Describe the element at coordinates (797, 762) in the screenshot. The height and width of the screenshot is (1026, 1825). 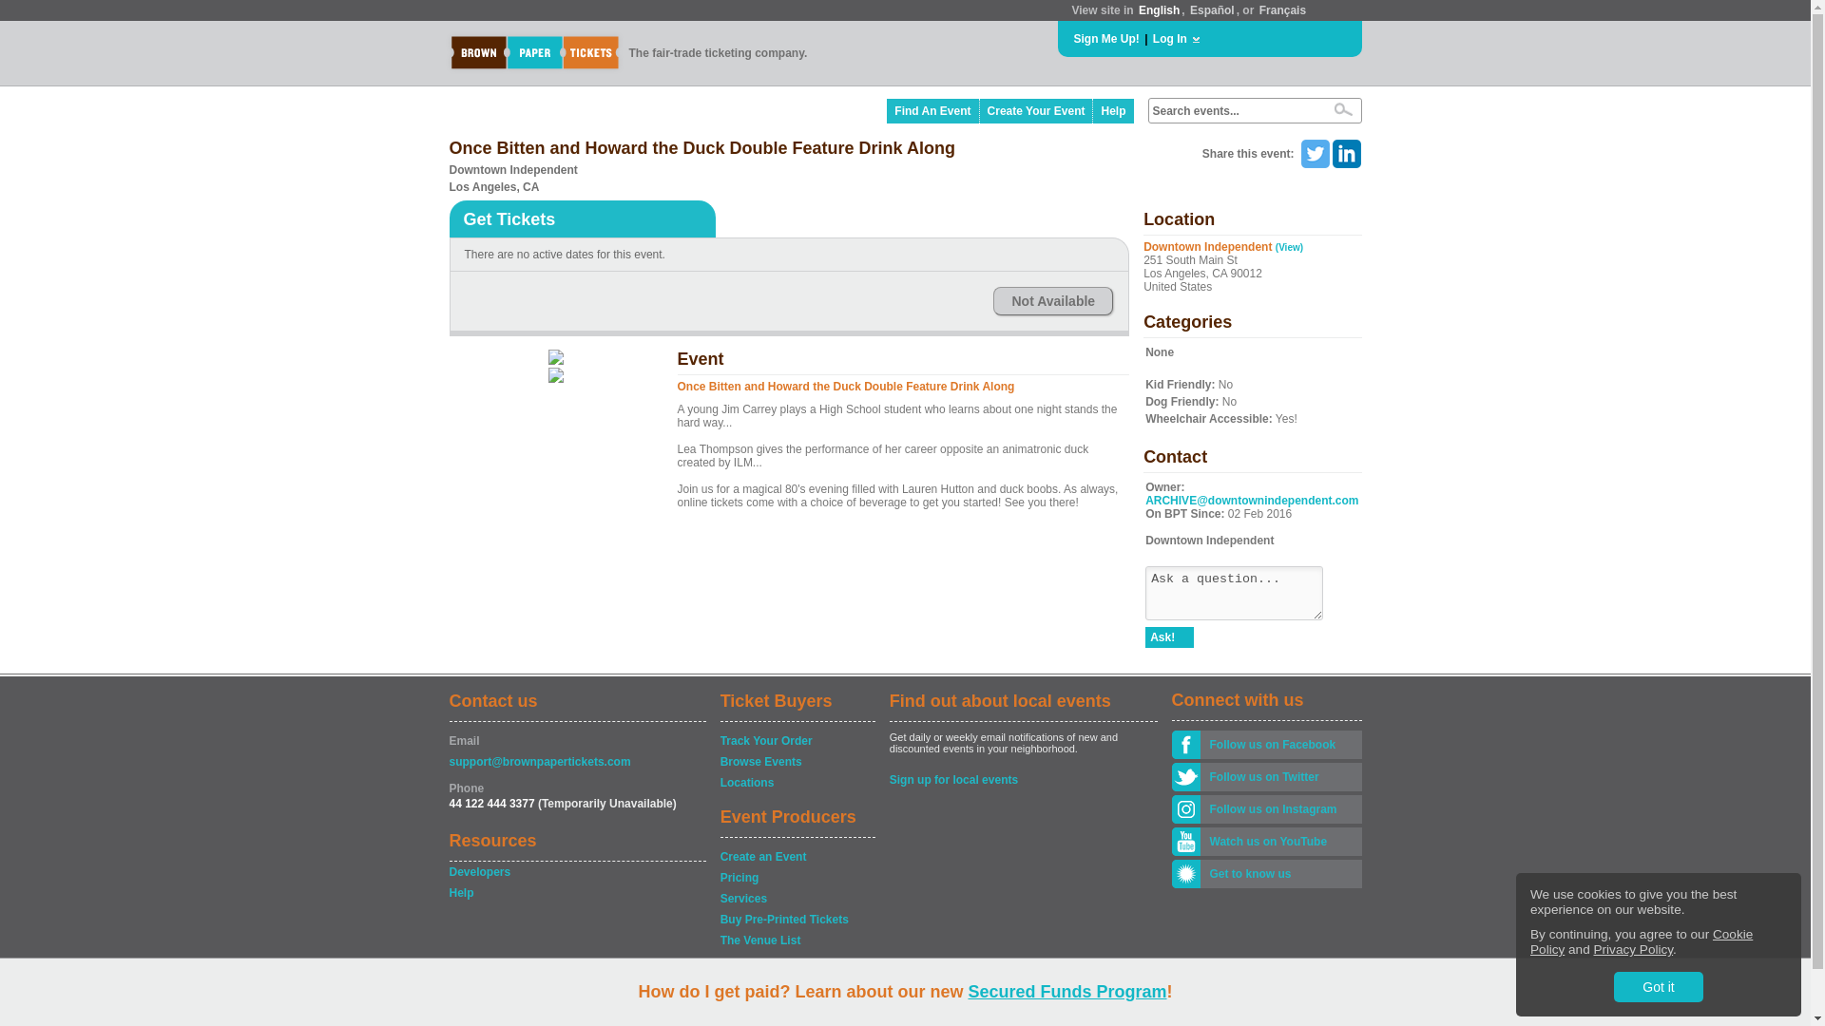
I see `Browse Events` at that location.